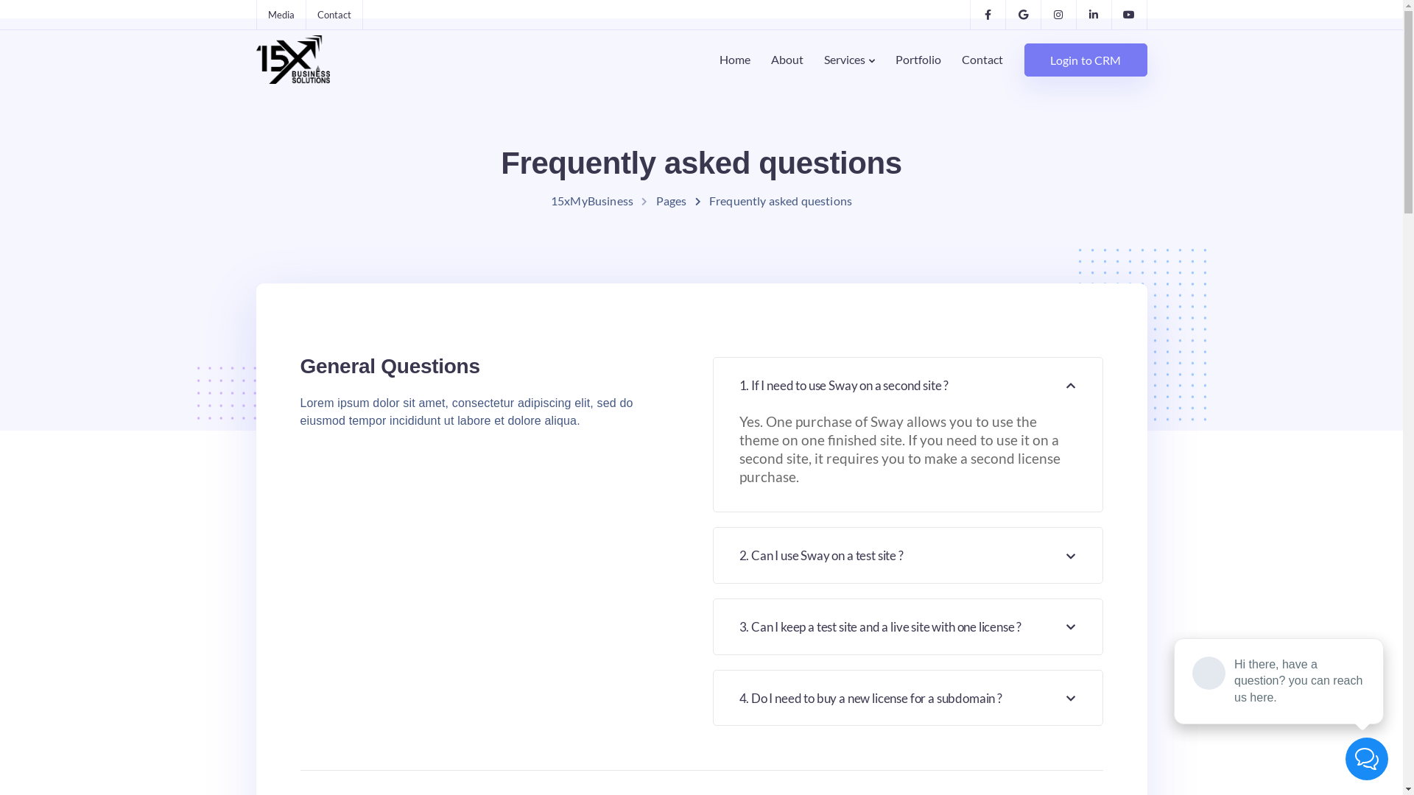  I want to click on Internship, so click(650, 682).